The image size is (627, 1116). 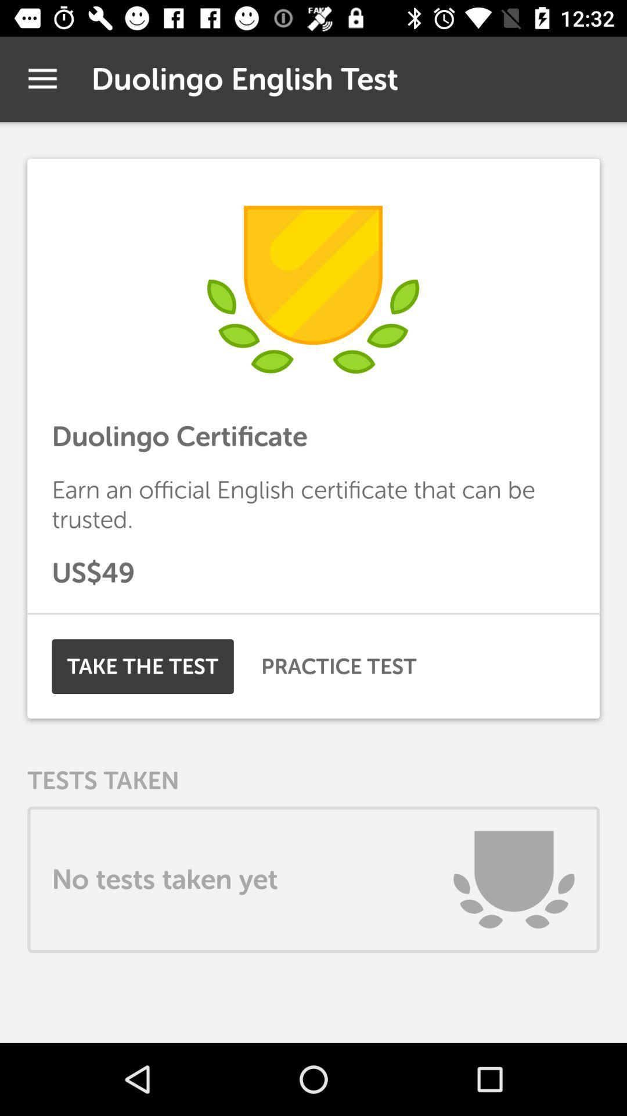 What do you see at coordinates (43, 79) in the screenshot?
I see `menu button` at bounding box center [43, 79].